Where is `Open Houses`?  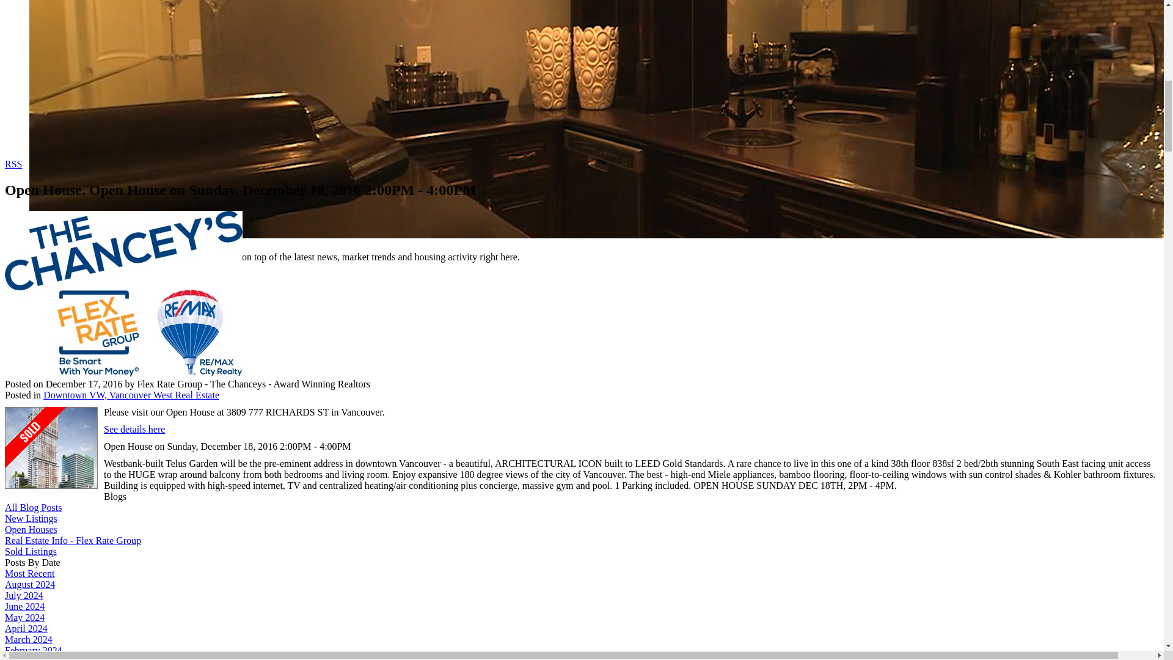
Open Houses is located at coordinates (31, 529).